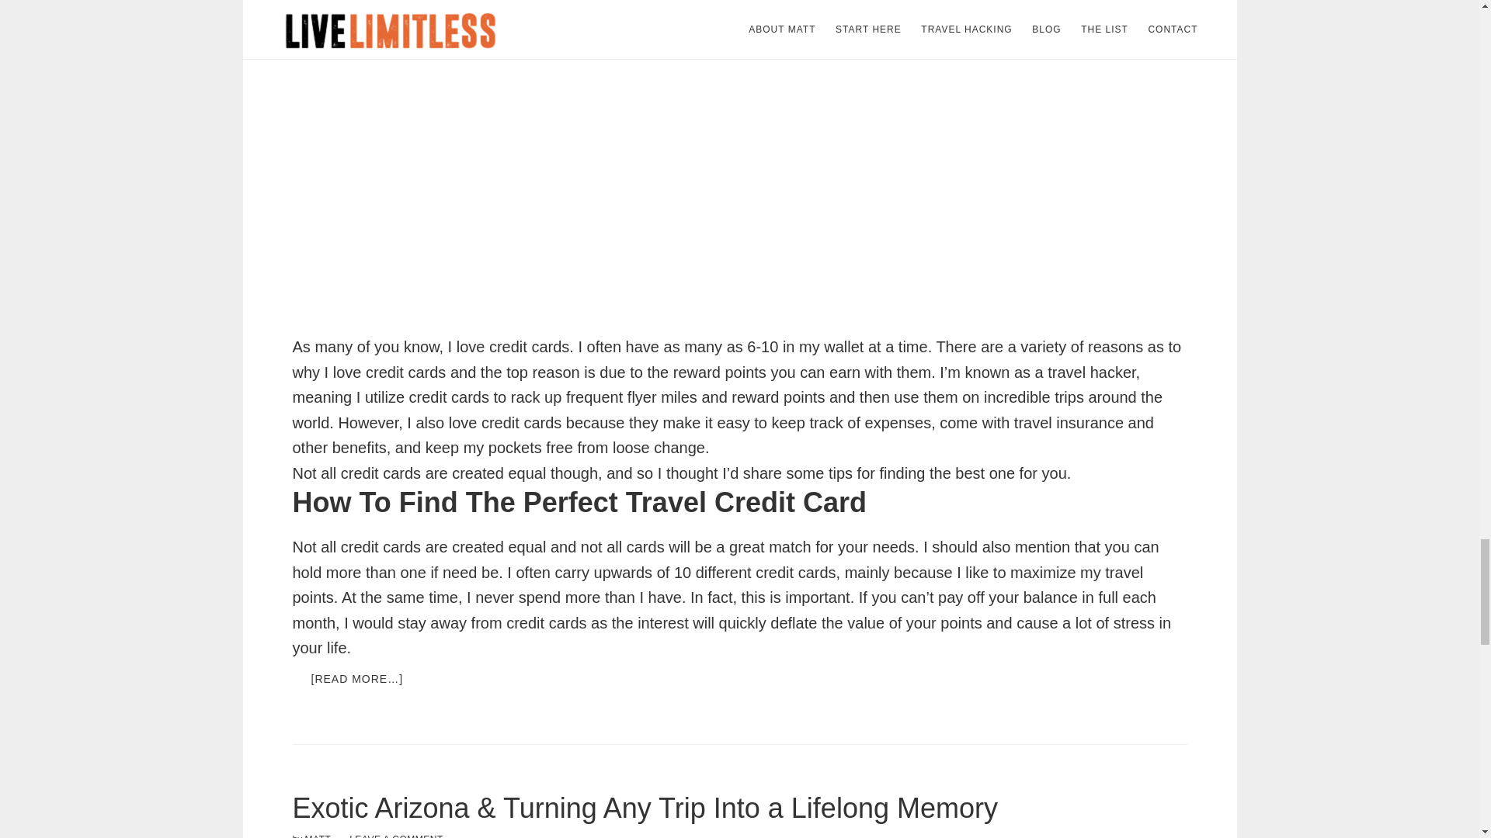 This screenshot has height=838, width=1491. What do you see at coordinates (318, 836) in the screenshot?
I see `MATT` at bounding box center [318, 836].